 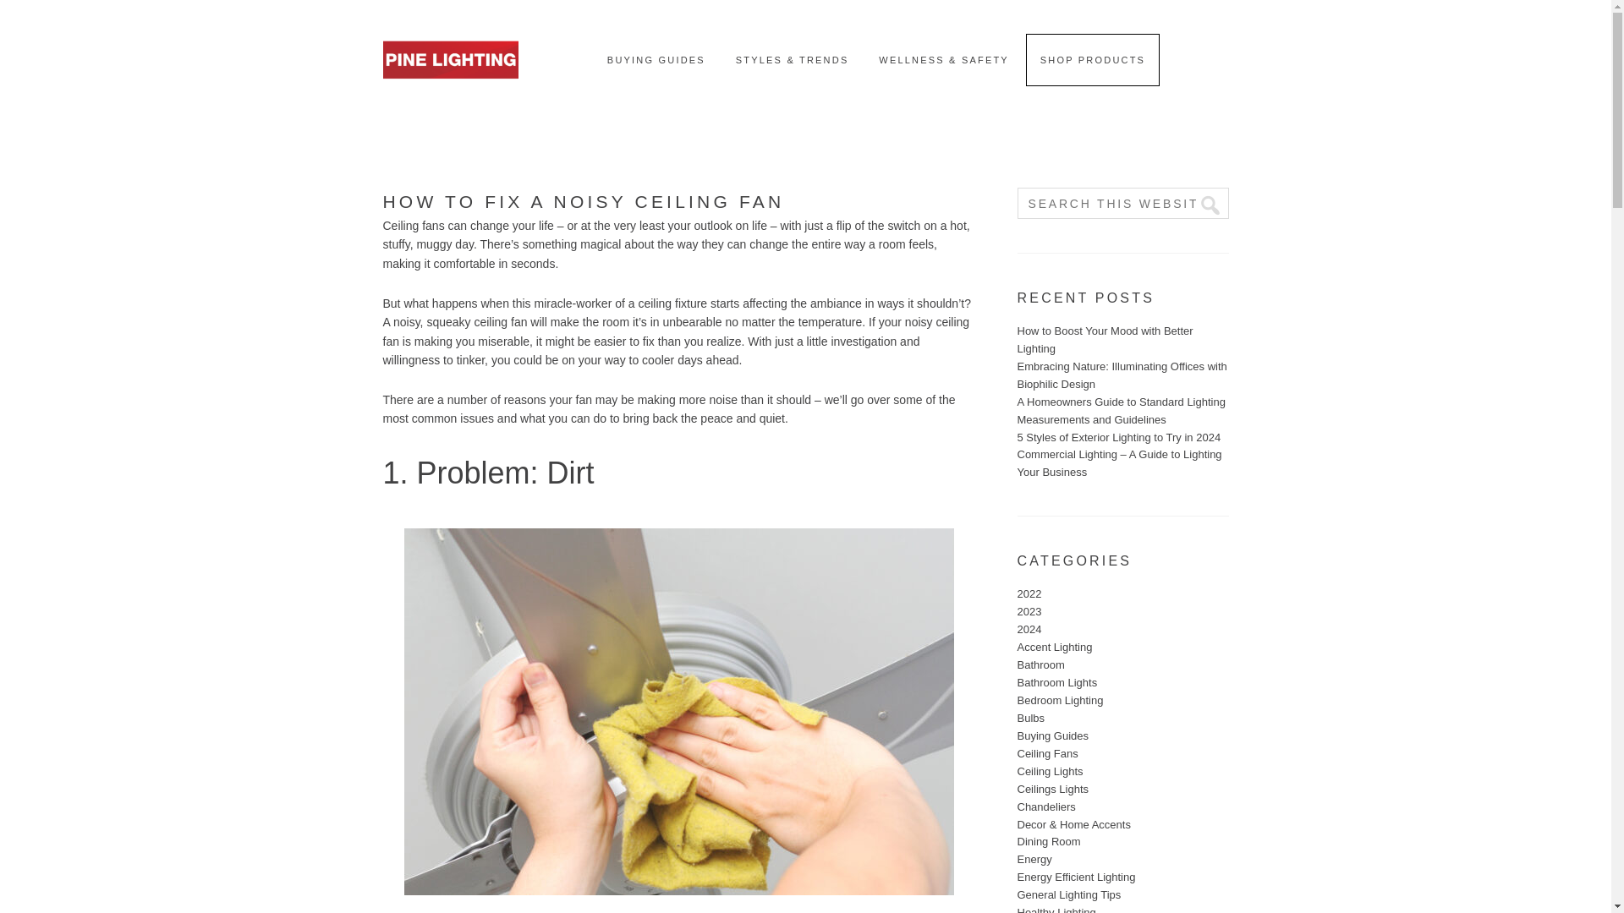 What do you see at coordinates (1029, 612) in the screenshot?
I see `2023` at bounding box center [1029, 612].